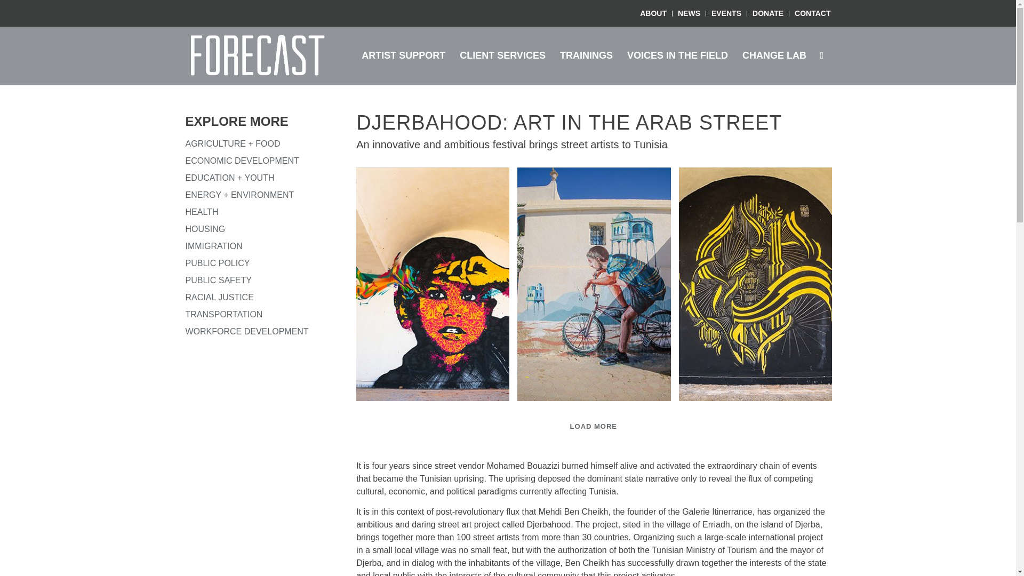 This screenshot has width=1024, height=576. I want to click on RACIAL JUSTICE, so click(220, 297).